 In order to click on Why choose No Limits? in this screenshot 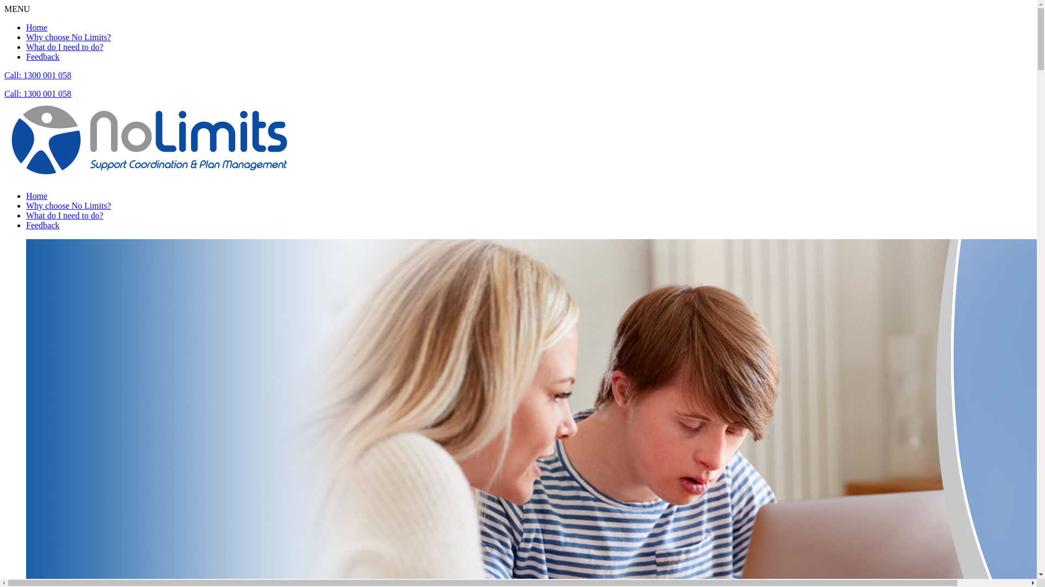, I will do `click(69, 37)`.